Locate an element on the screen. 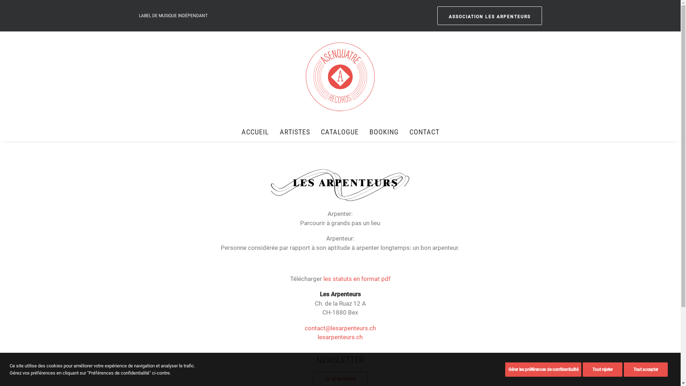 The image size is (686, 386). ACCUEIL is located at coordinates (258, 132).